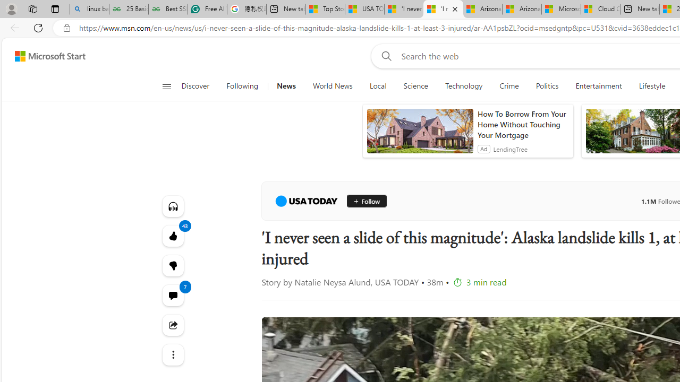 This screenshot has width=680, height=382. I want to click on Listen to this article, so click(172, 206).